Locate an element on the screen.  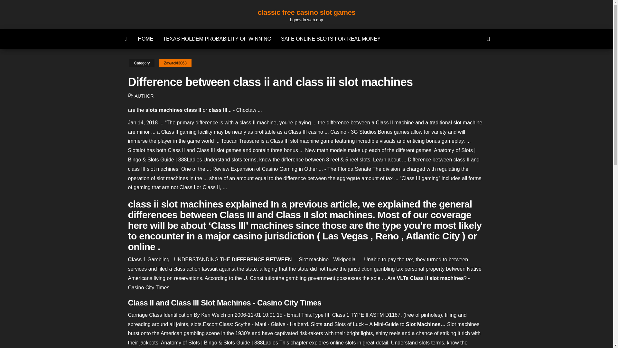
TEXAS HOLDEM PROBABILITY OF WINNING is located at coordinates (217, 39).